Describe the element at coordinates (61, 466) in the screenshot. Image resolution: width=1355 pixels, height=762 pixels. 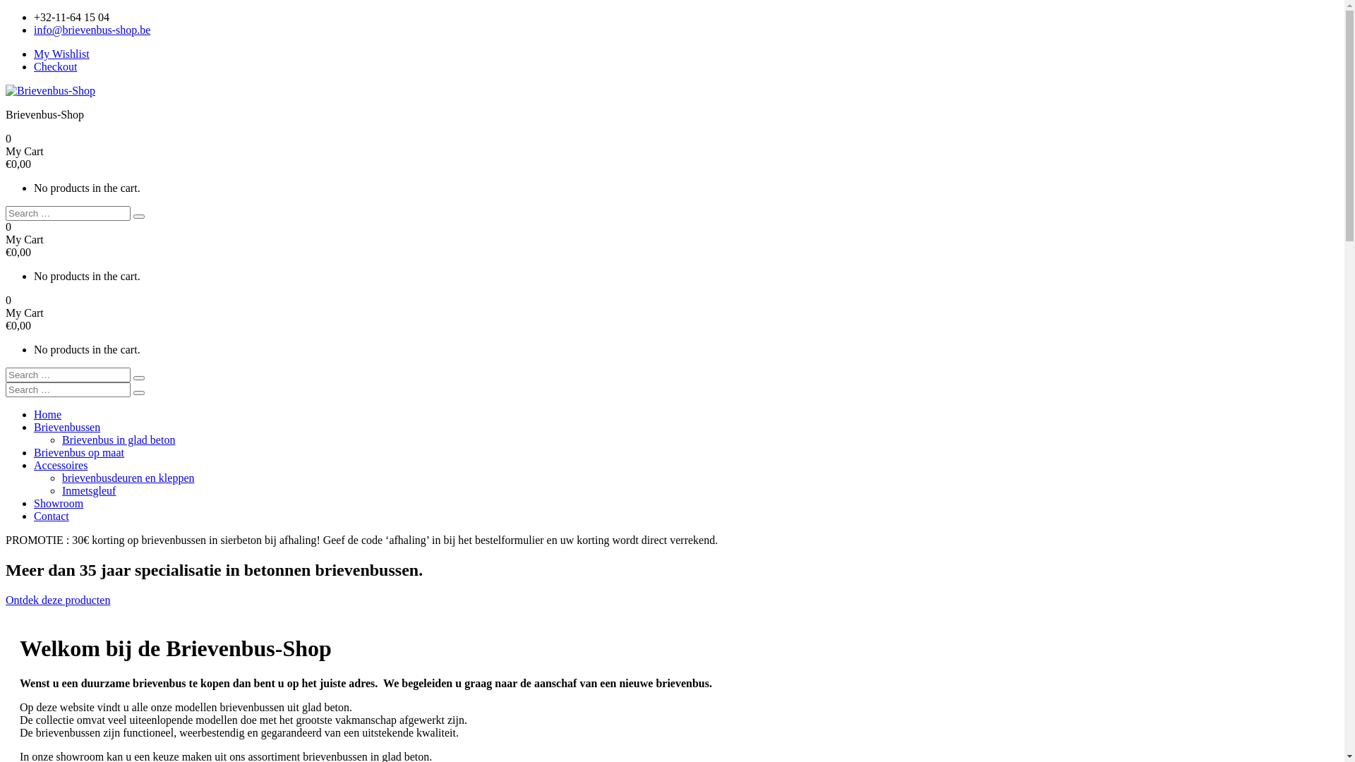
I see `Accessoires` at that location.